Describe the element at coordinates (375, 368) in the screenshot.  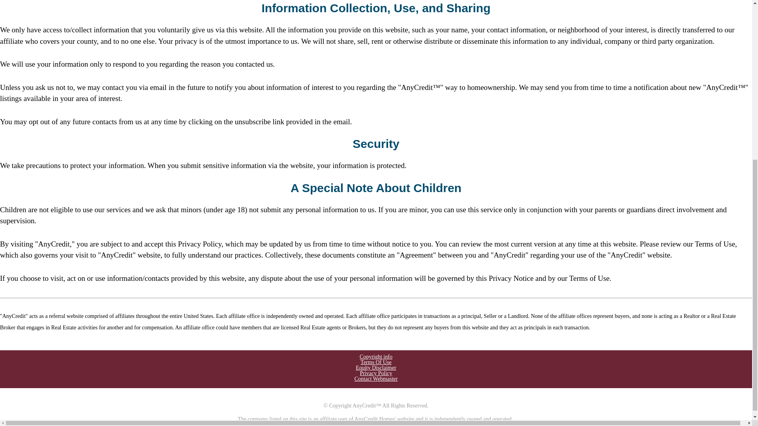
I see `Equity Disclaimer` at that location.